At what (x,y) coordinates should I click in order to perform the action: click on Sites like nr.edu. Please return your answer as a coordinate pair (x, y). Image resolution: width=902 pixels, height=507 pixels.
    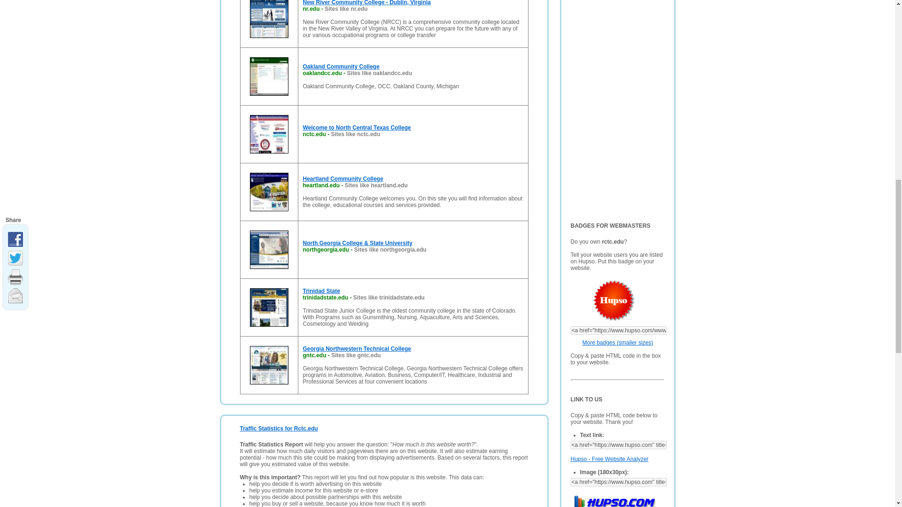
    Looking at the image, I should click on (346, 8).